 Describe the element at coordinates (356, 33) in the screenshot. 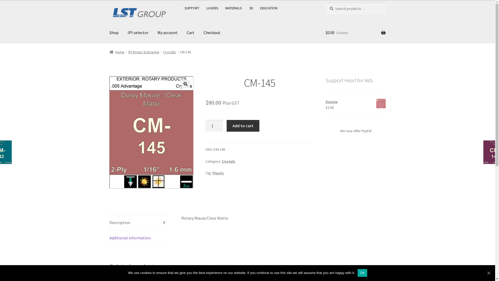

I see `$0.00 0 items` at that location.